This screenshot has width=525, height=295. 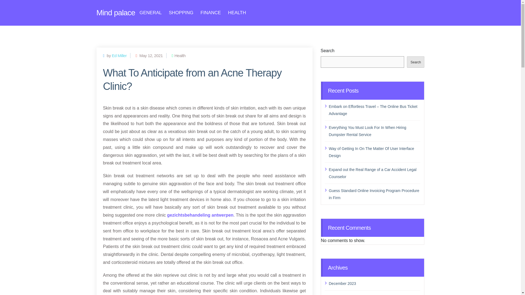 I want to click on gezichtsbehandeling antwerpen, so click(x=200, y=215).